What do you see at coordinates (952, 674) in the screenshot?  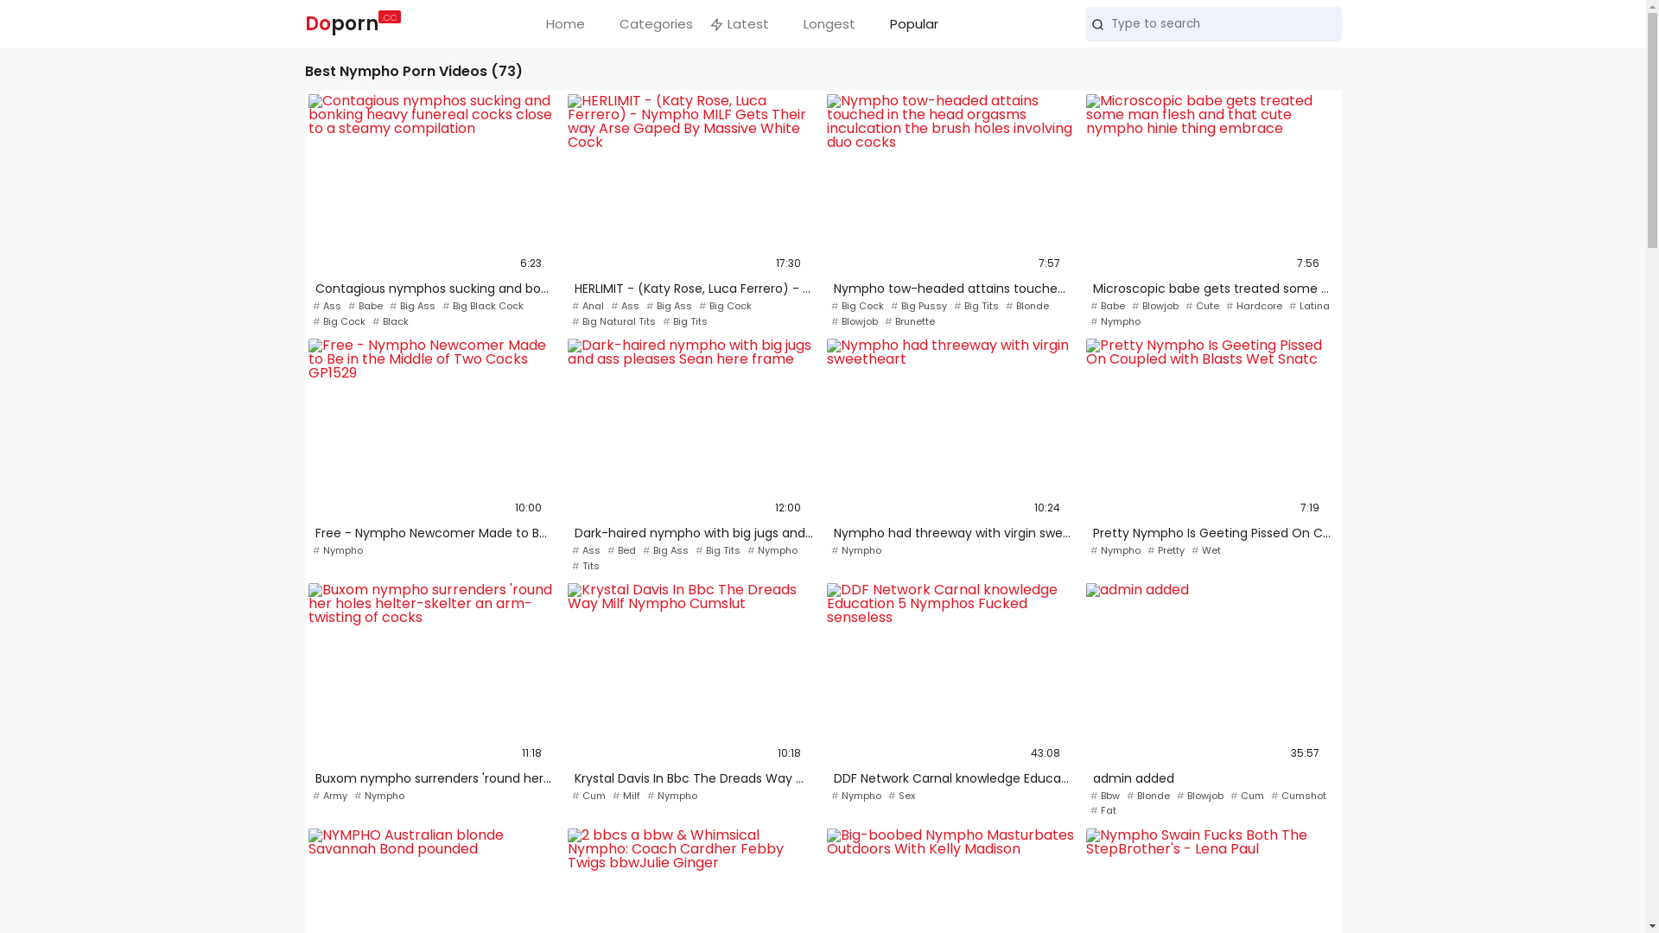 I see `43:08` at bounding box center [952, 674].